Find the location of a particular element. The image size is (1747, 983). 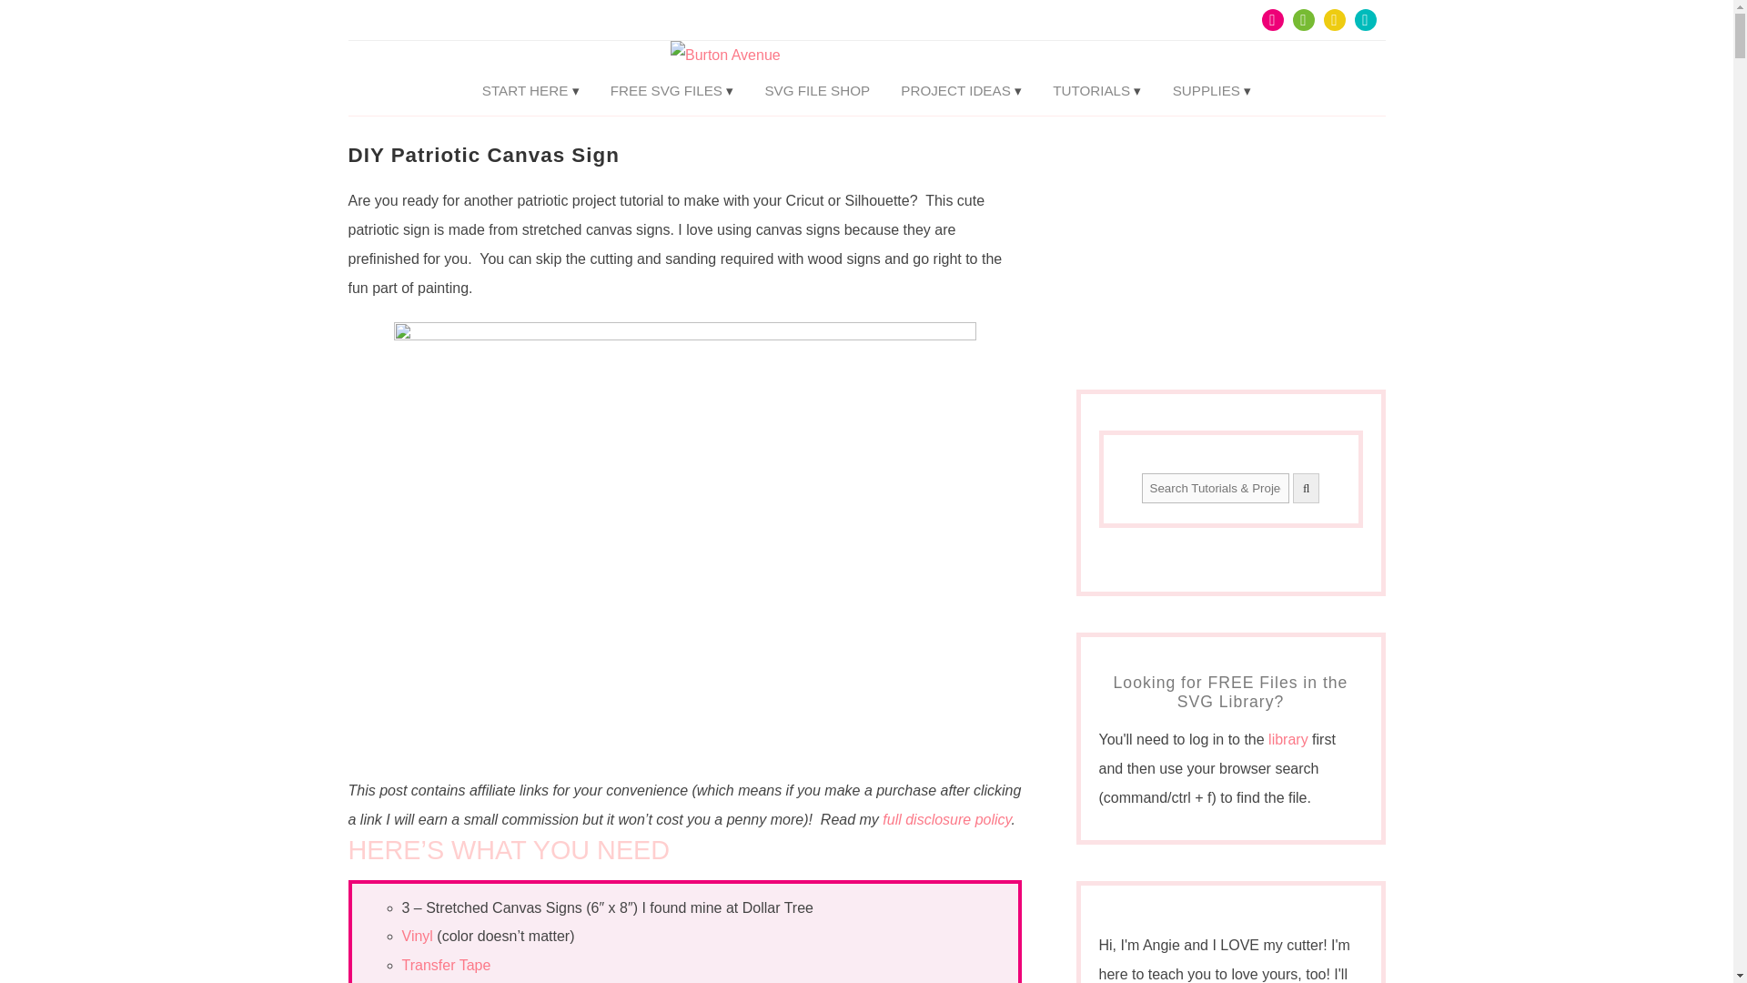

DIY Patriotic Canvas Sign is located at coordinates (482, 155).